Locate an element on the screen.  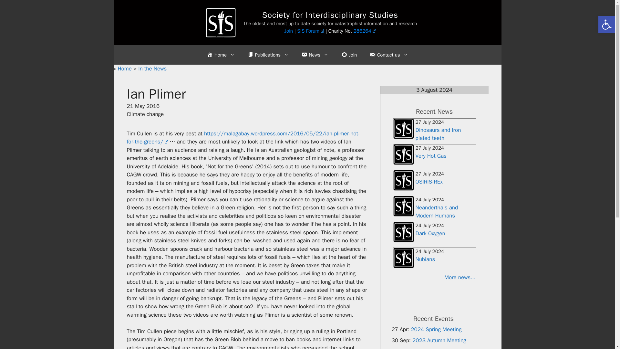
Join is located at coordinates (289, 31).